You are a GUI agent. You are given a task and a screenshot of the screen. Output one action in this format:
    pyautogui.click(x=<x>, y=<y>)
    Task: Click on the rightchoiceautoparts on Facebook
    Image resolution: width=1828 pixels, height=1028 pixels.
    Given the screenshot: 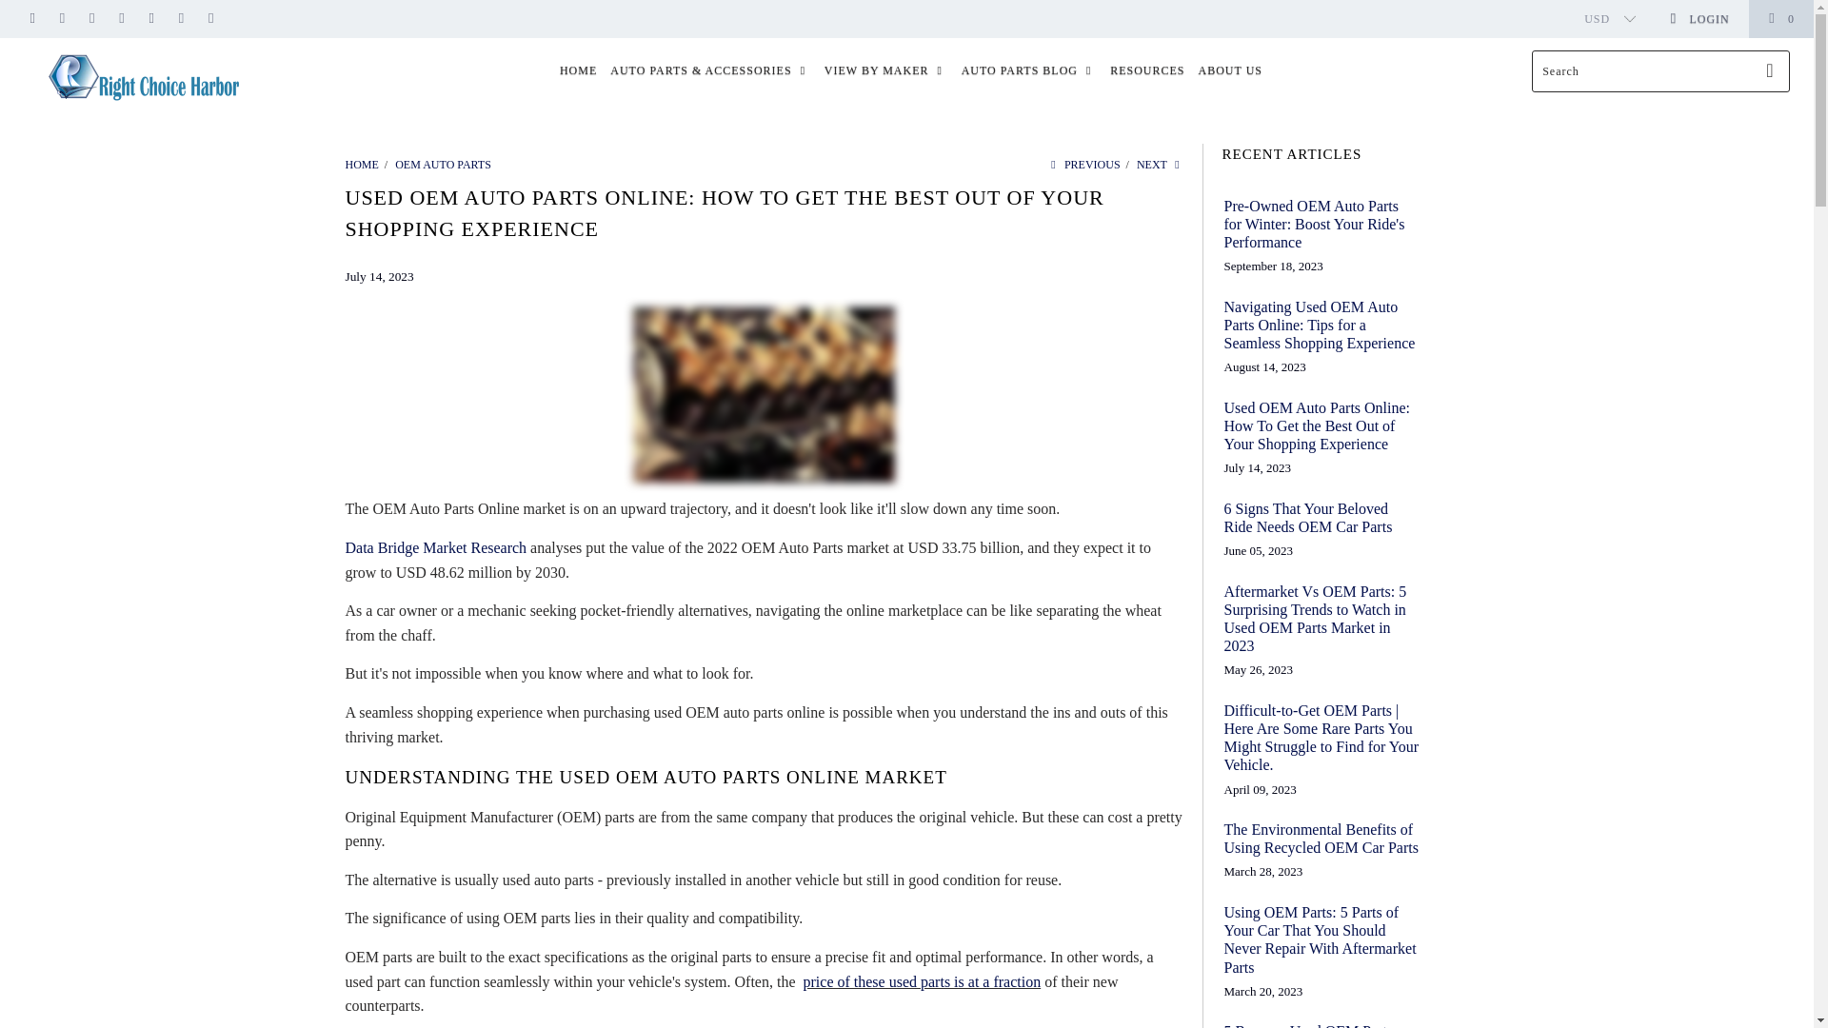 What is the action you would take?
    pyautogui.click(x=61, y=19)
    